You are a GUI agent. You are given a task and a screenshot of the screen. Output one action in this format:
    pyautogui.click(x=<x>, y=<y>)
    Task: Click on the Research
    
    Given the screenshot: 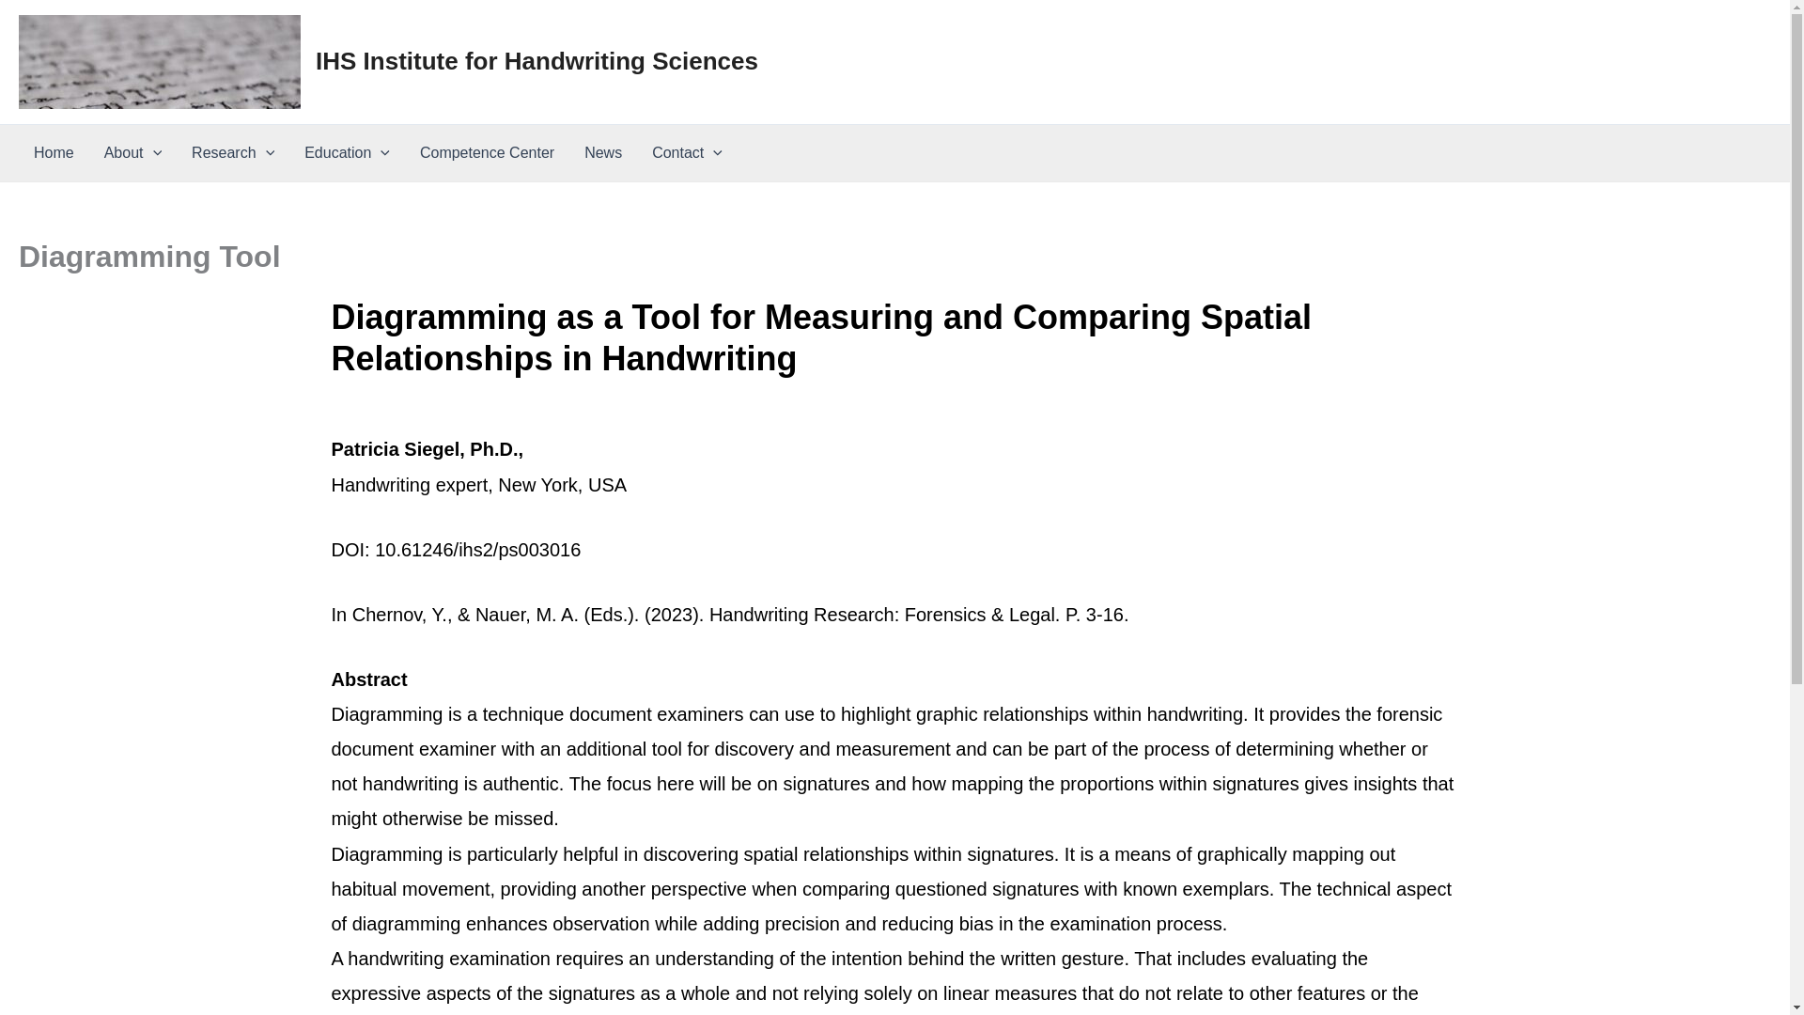 What is the action you would take?
    pyautogui.click(x=233, y=152)
    